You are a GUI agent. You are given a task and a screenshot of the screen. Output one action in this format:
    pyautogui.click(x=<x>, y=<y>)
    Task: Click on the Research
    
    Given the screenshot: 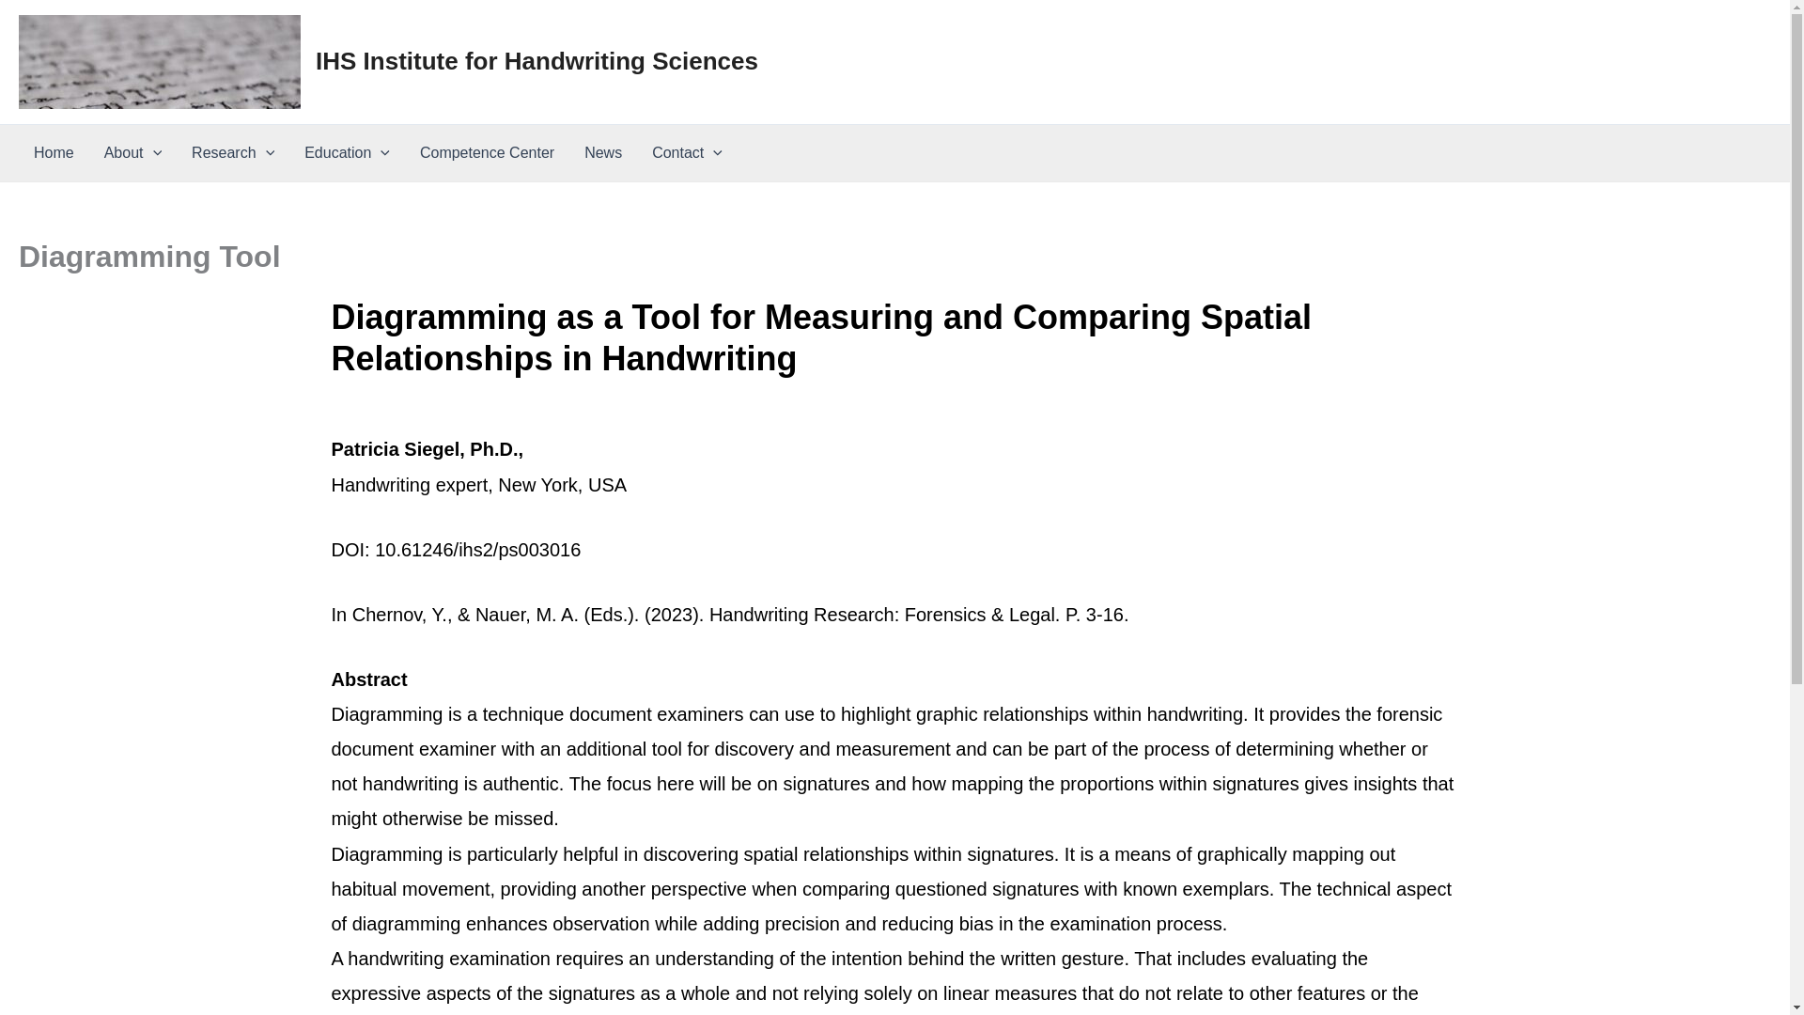 What is the action you would take?
    pyautogui.click(x=233, y=152)
    